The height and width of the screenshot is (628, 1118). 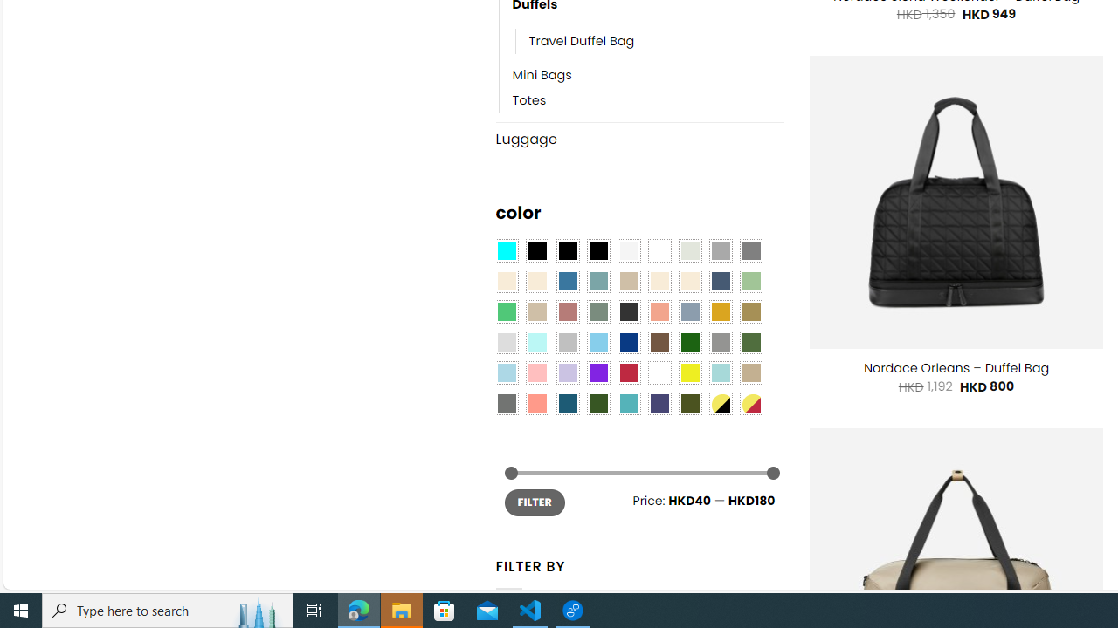 What do you see at coordinates (639, 139) in the screenshot?
I see `Luggage` at bounding box center [639, 139].